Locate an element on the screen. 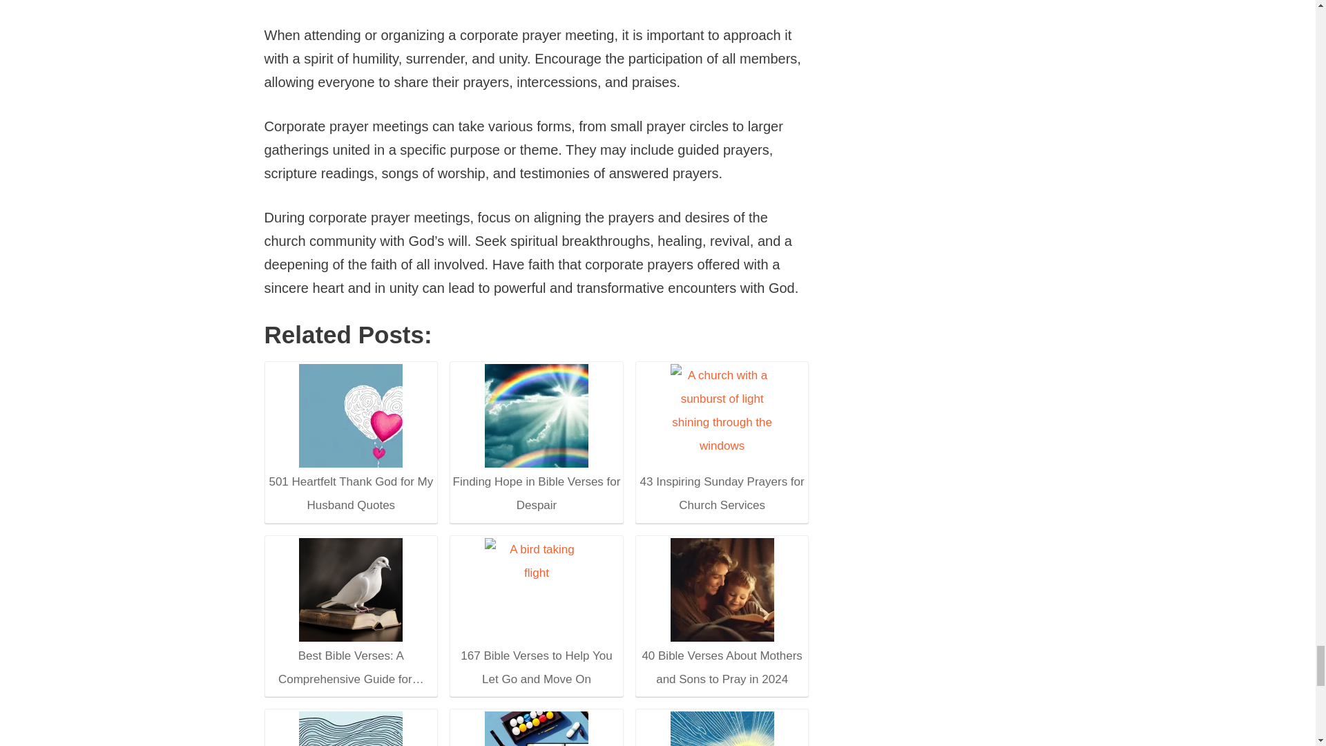 This screenshot has height=746, width=1326. Finding Hope in Bible Verses for Despair is located at coordinates (536, 441).